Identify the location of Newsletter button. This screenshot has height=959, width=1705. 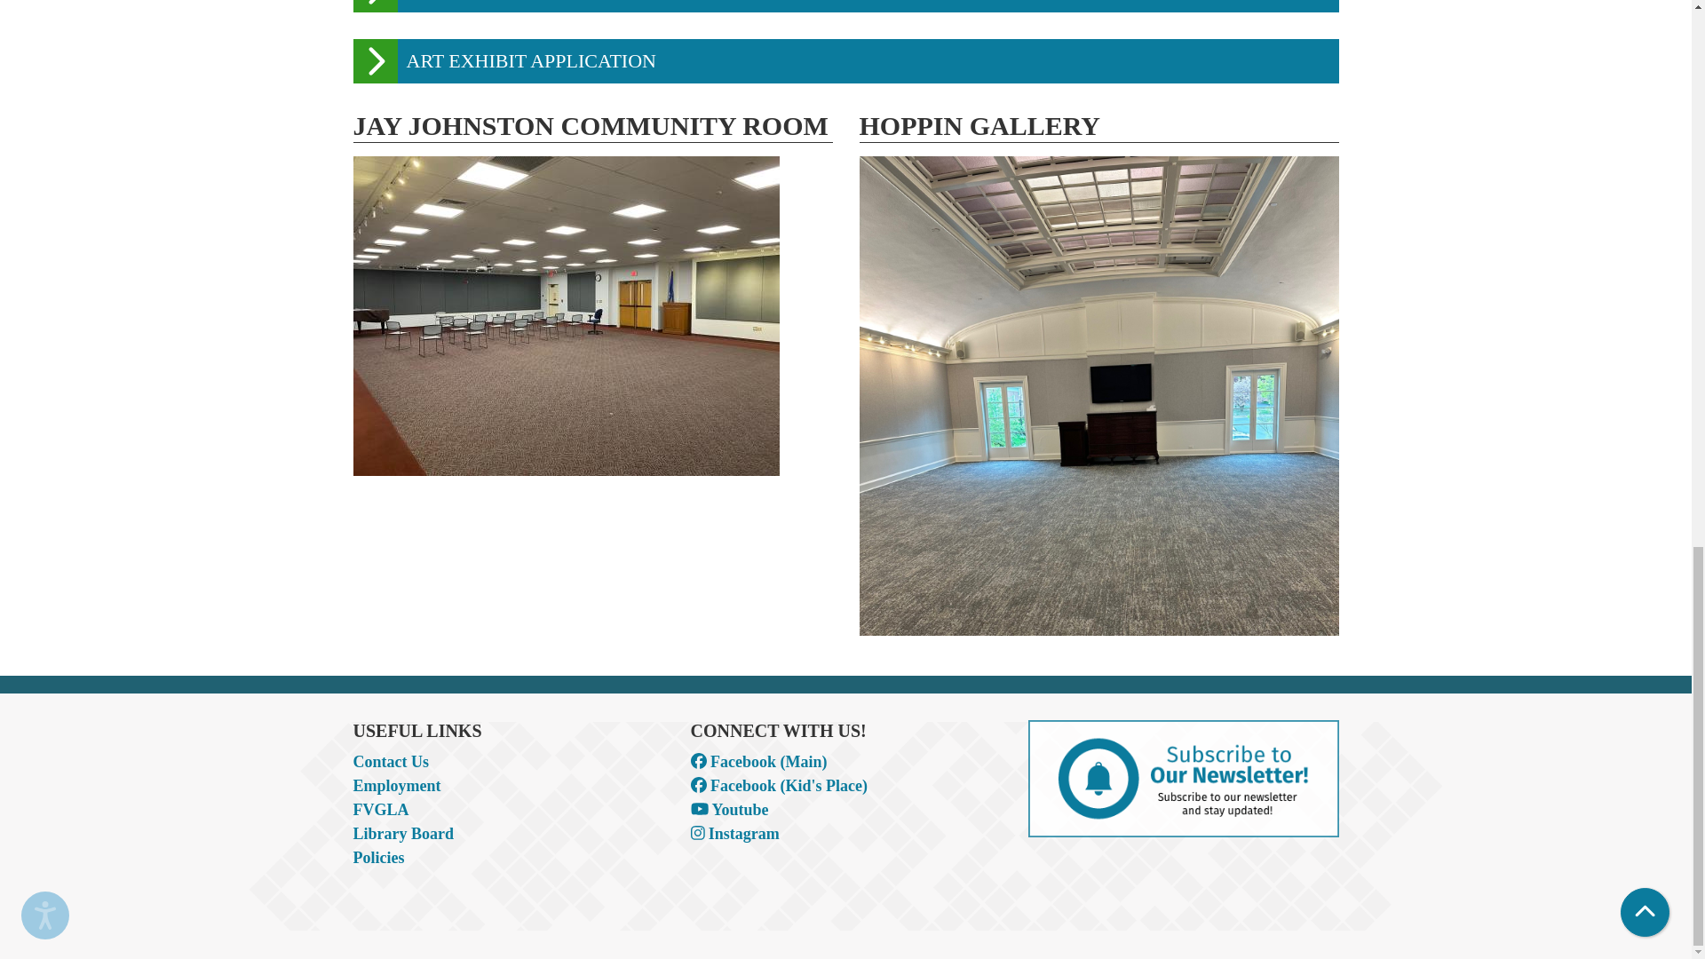
(1183, 778).